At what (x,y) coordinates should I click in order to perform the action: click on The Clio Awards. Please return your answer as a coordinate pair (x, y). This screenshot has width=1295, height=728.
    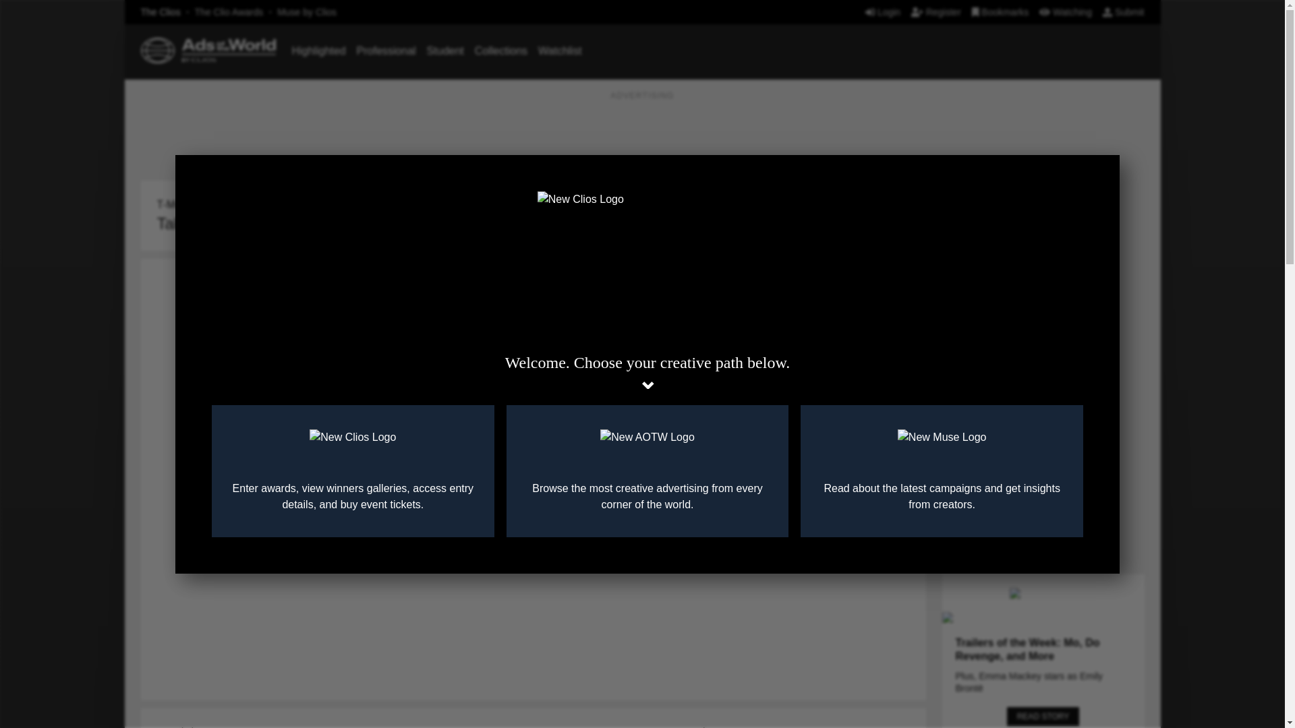
    Looking at the image, I should click on (229, 11).